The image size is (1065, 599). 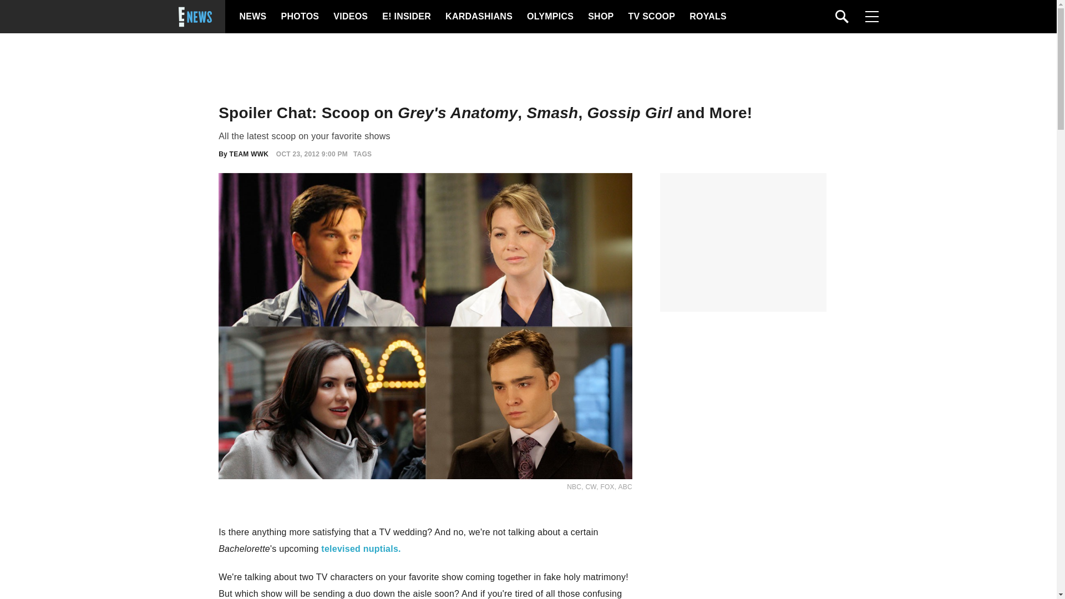 What do you see at coordinates (253, 17) in the screenshot?
I see `NEWS` at bounding box center [253, 17].